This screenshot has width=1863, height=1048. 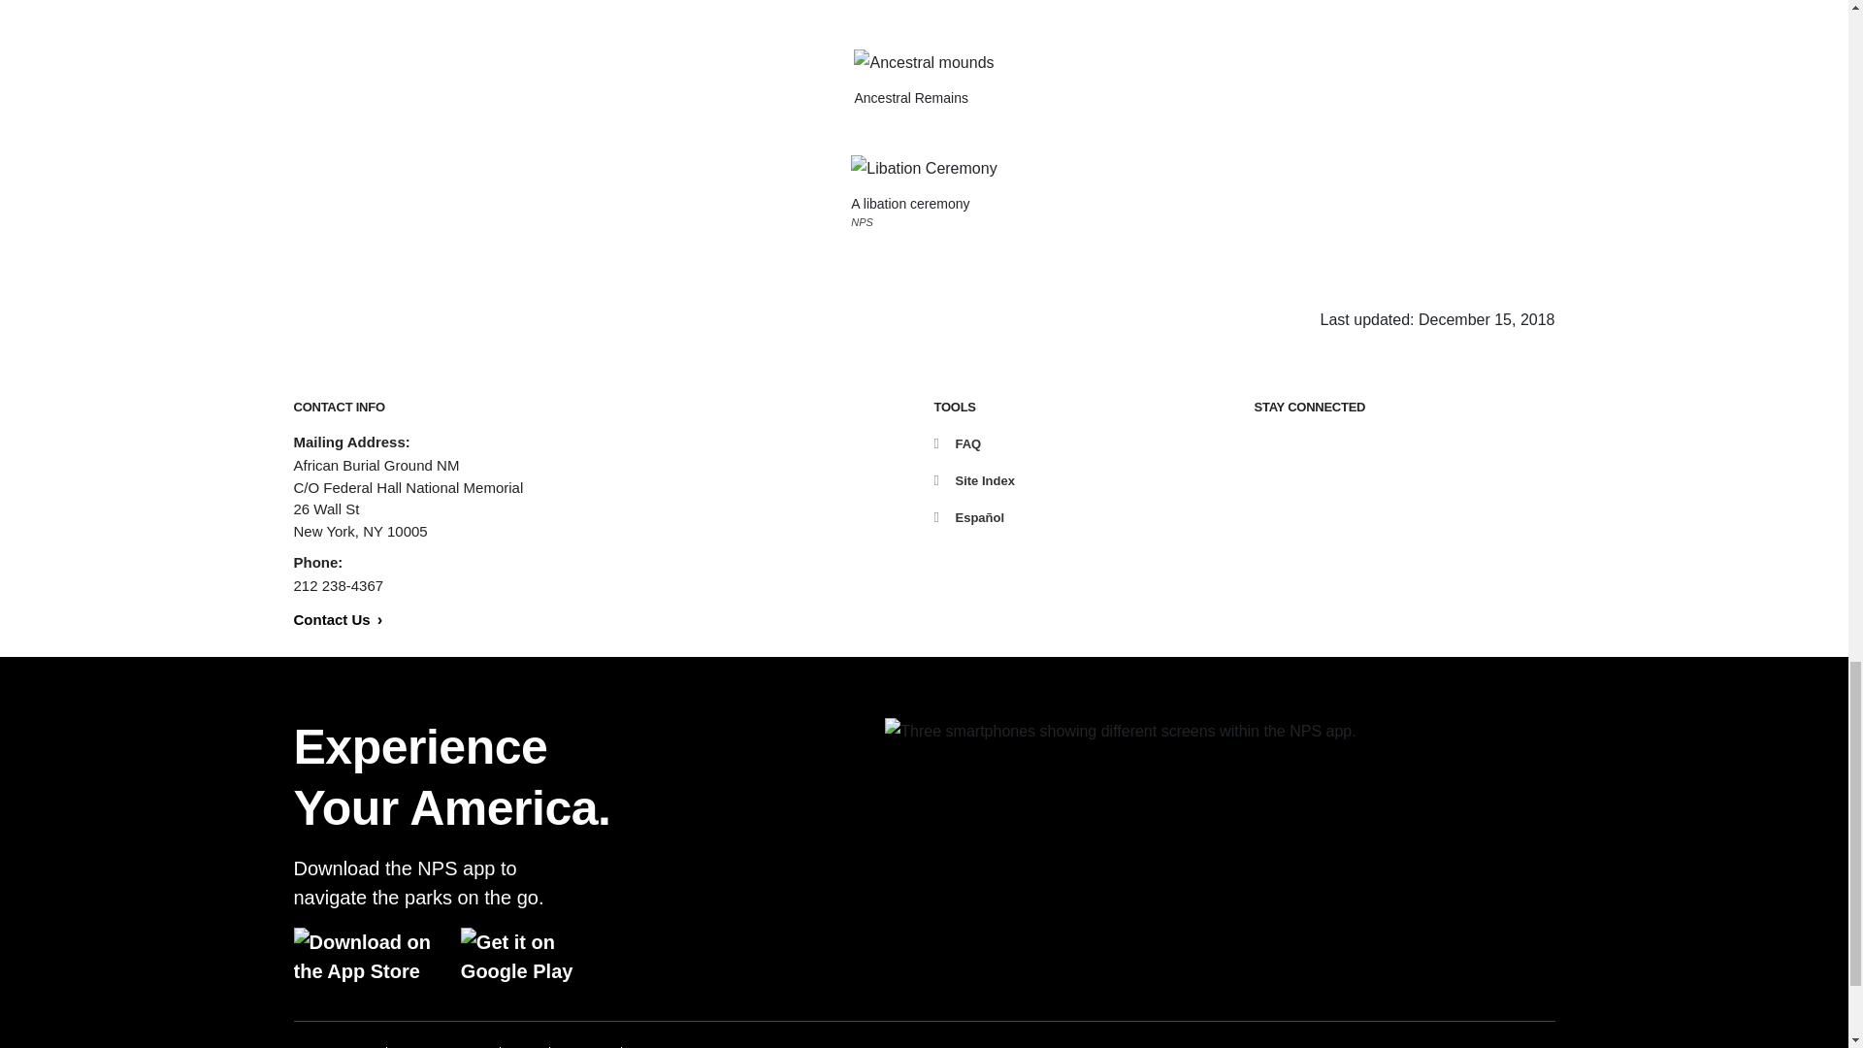 I want to click on PRIVACY POLICY, so click(x=442, y=1046).